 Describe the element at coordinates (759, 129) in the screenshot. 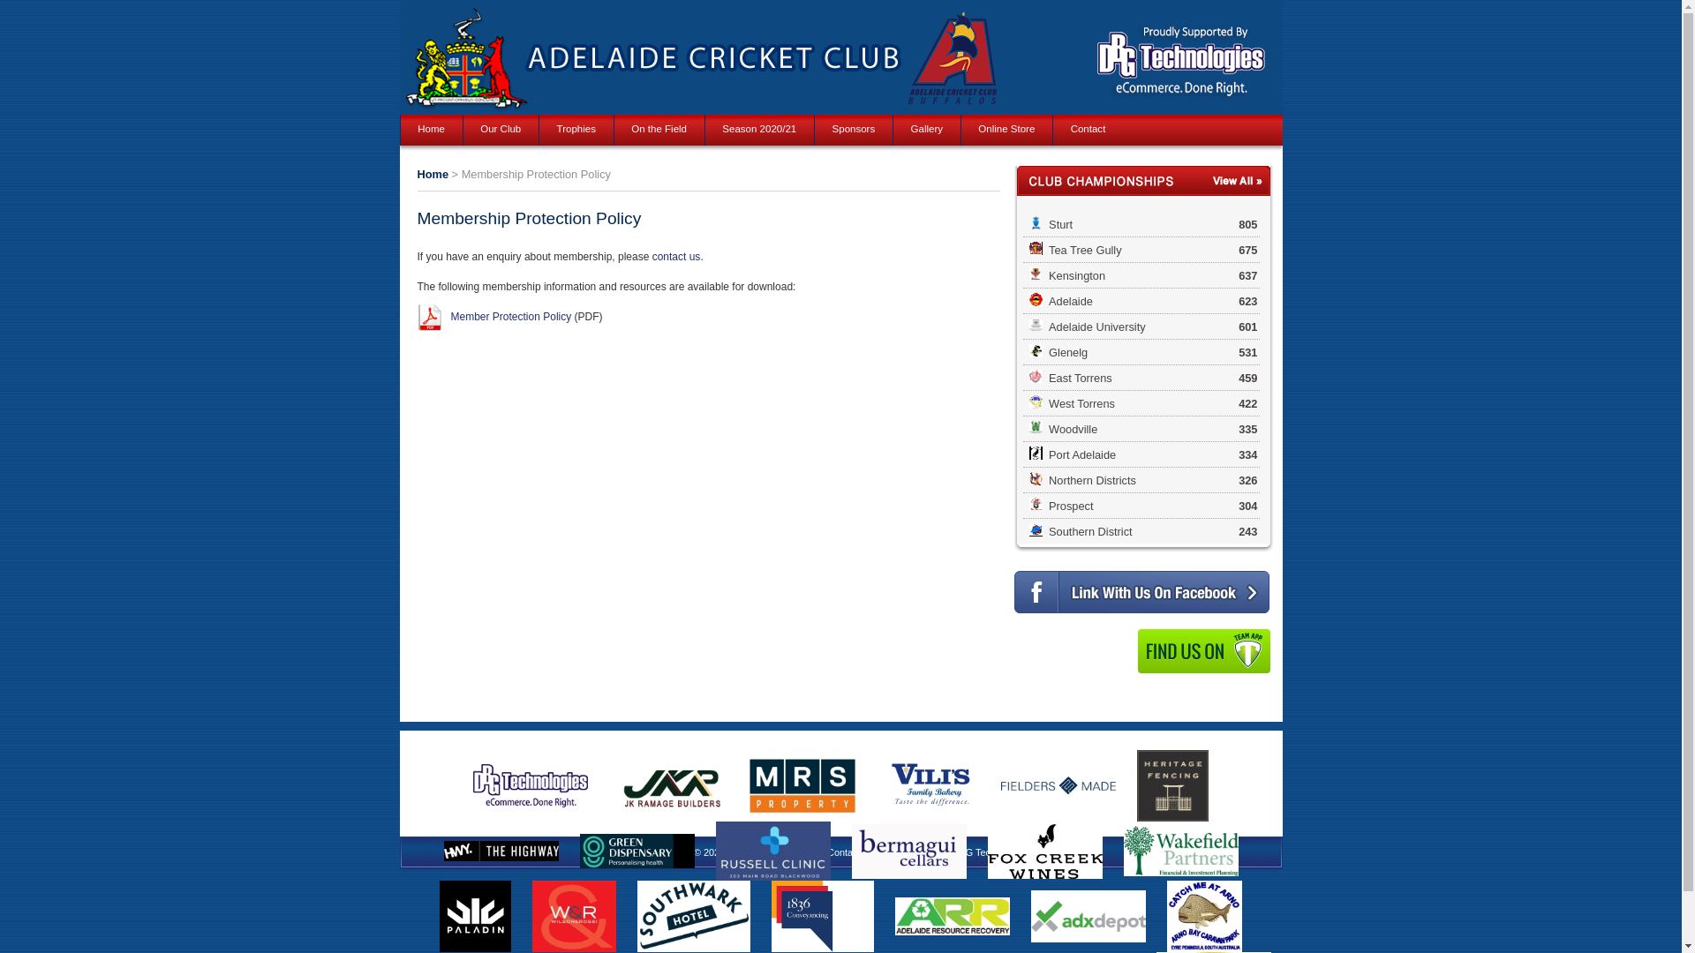

I see `Season 2020/21` at that location.